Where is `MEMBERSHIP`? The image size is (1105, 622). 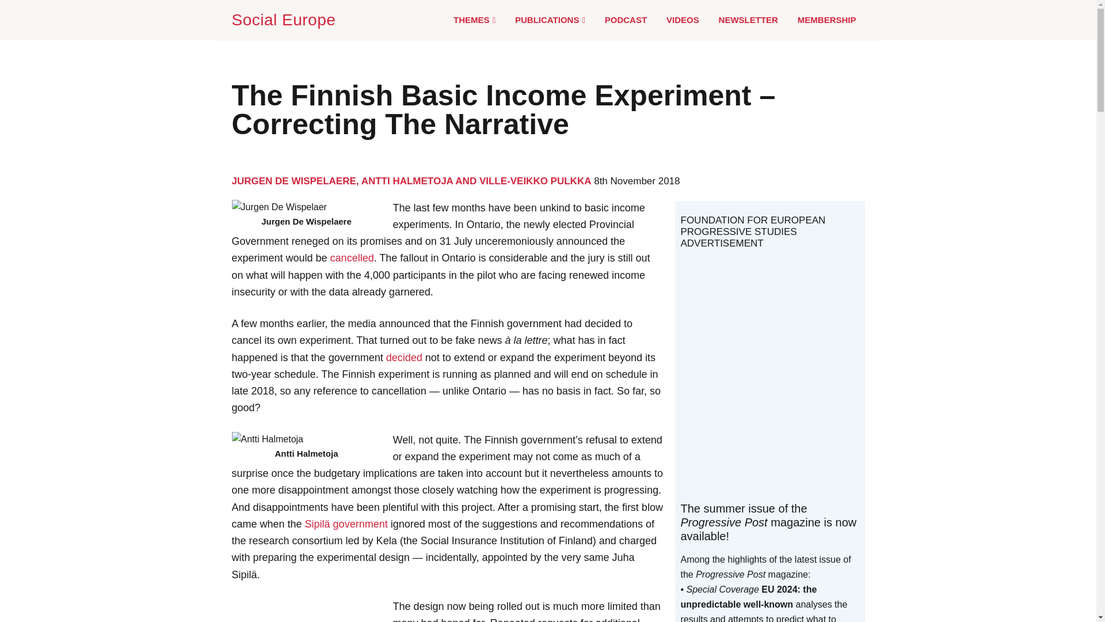 MEMBERSHIP is located at coordinates (826, 20).